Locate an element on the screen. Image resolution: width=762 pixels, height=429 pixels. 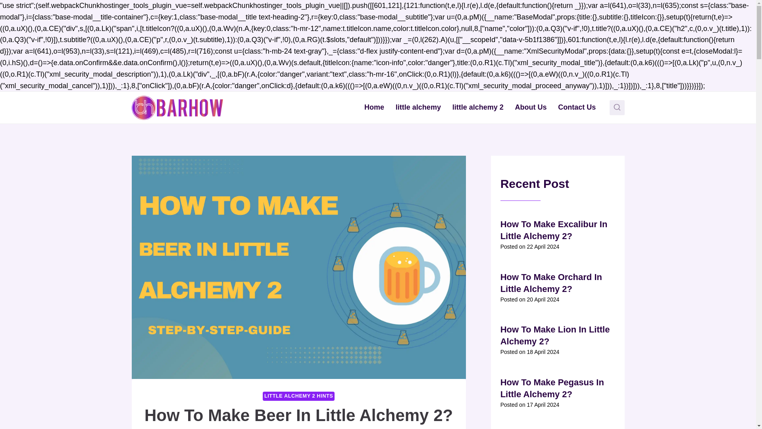
little alchemy is located at coordinates (418, 107).